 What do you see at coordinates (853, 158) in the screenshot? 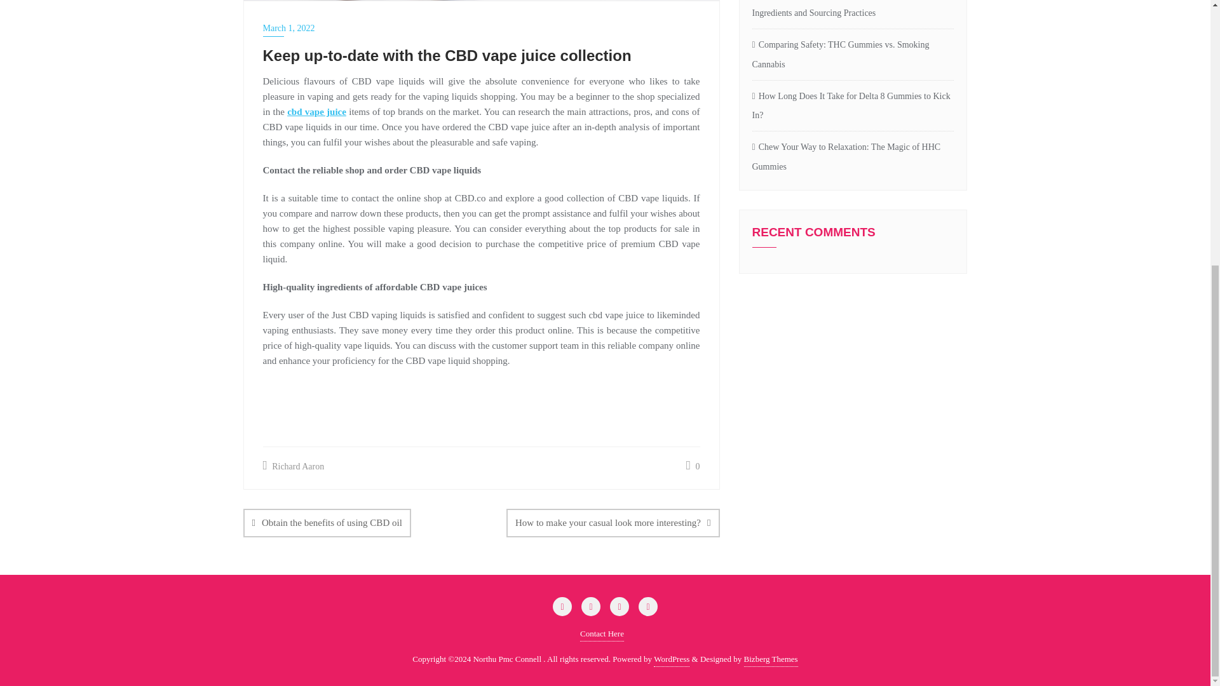
I see `Chew Your Way to Relaxation: The Magic of HHC Gummies` at bounding box center [853, 158].